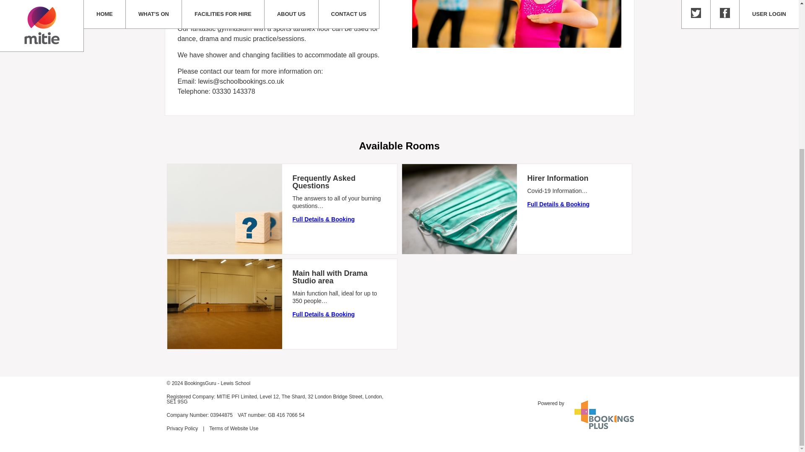 The image size is (805, 452). Describe the element at coordinates (182, 429) in the screenshot. I see `Privacy Policy` at that location.